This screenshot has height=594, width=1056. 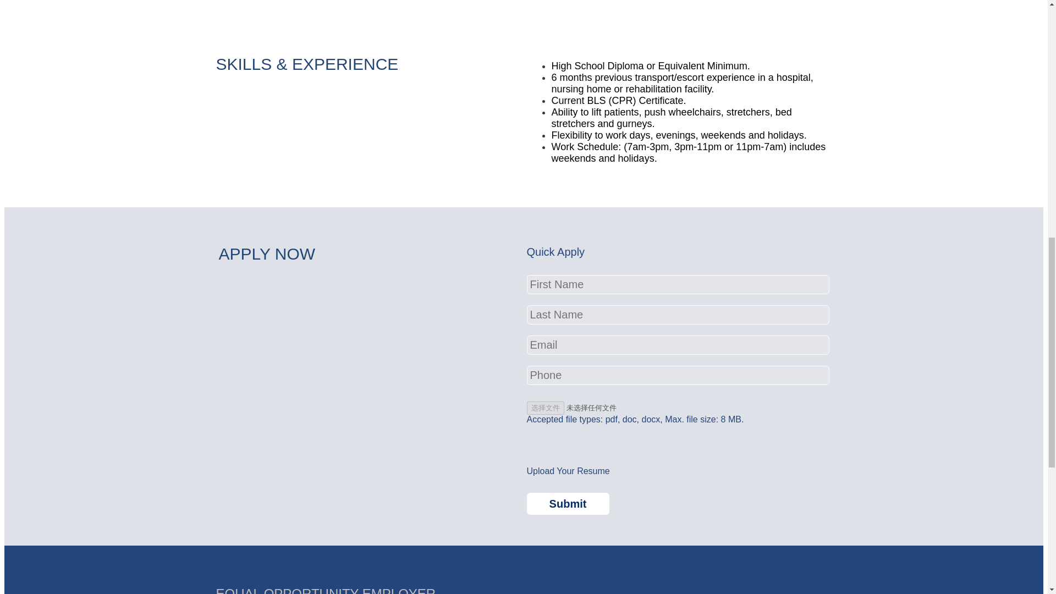 What do you see at coordinates (568, 504) in the screenshot?
I see `Submit` at bounding box center [568, 504].